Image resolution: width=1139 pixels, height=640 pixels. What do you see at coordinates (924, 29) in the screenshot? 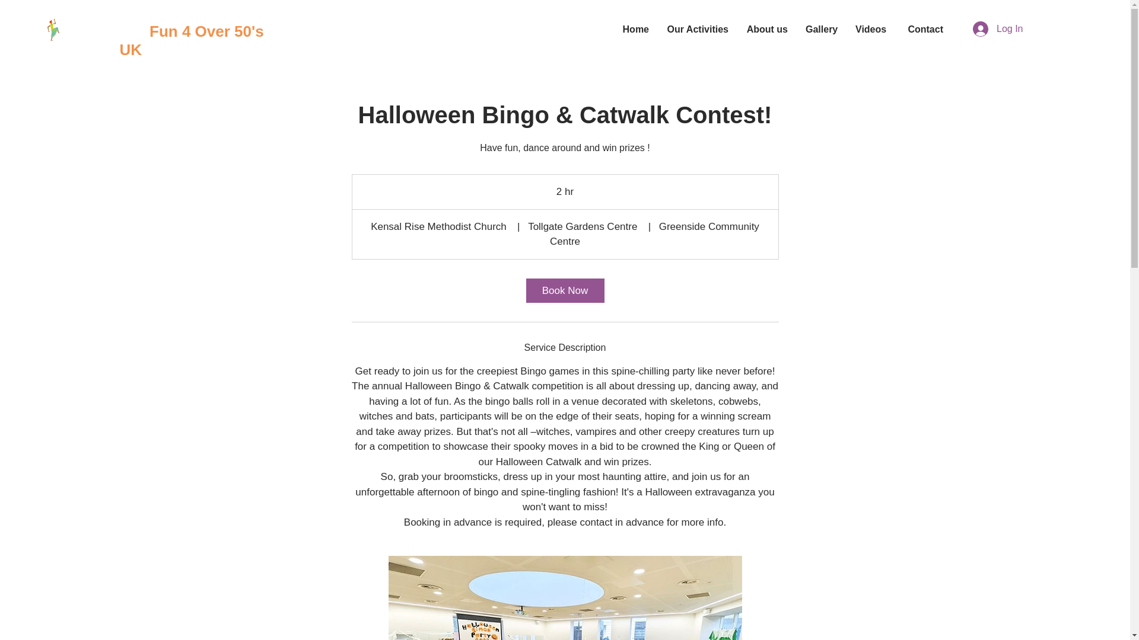
I see `Contact` at bounding box center [924, 29].